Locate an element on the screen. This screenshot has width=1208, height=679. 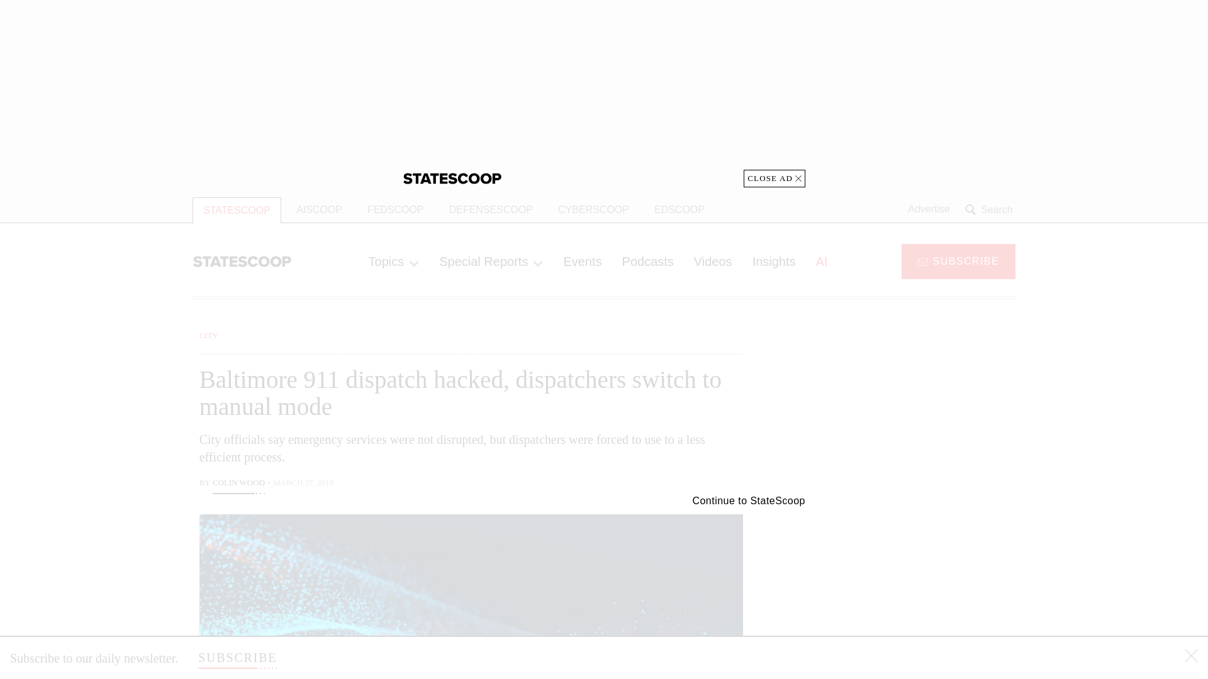
Colin Wood is located at coordinates (238, 484).